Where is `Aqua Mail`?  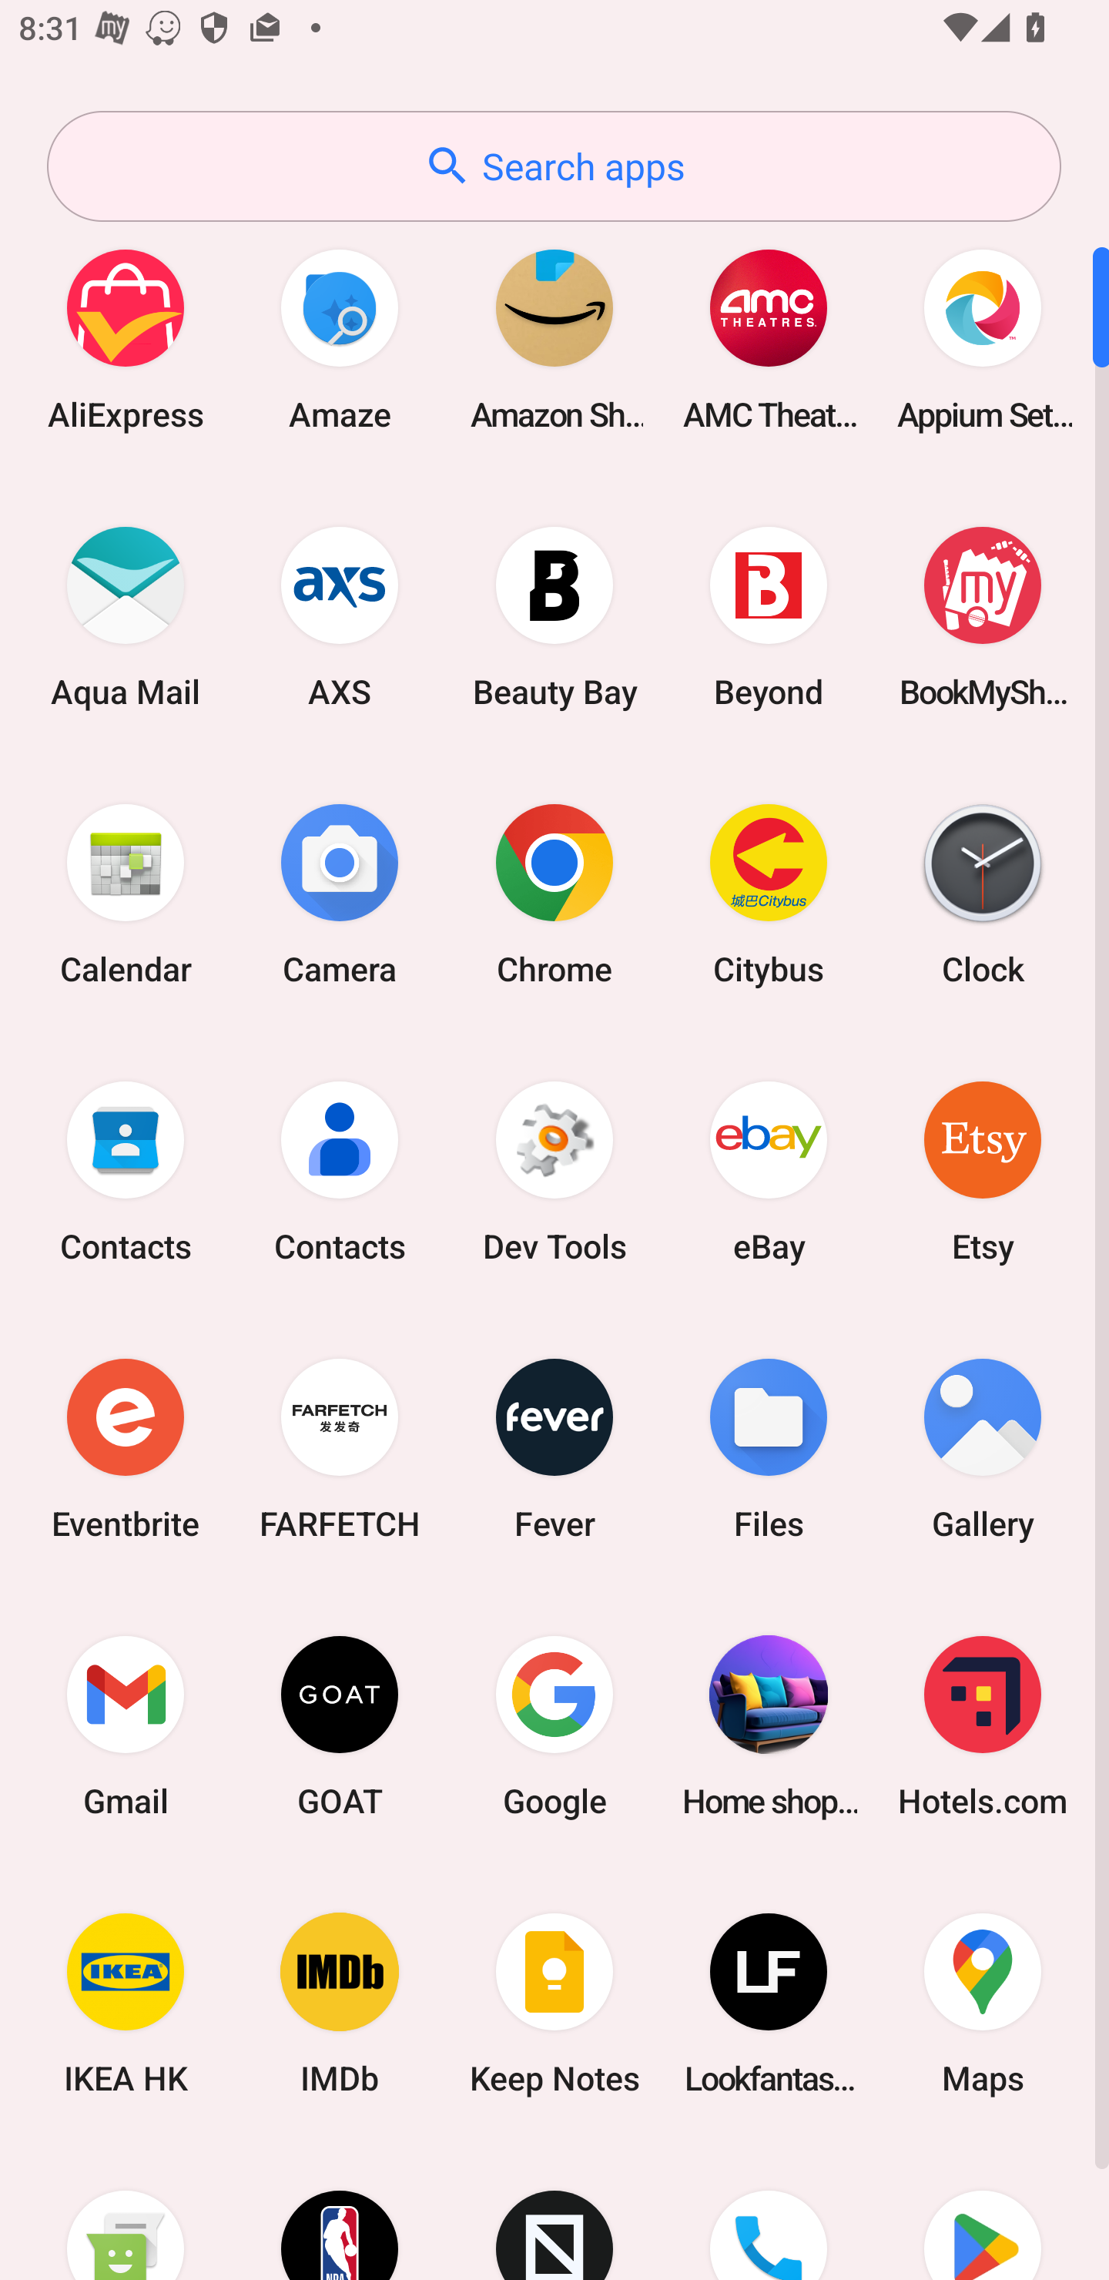 Aqua Mail is located at coordinates (126, 616).